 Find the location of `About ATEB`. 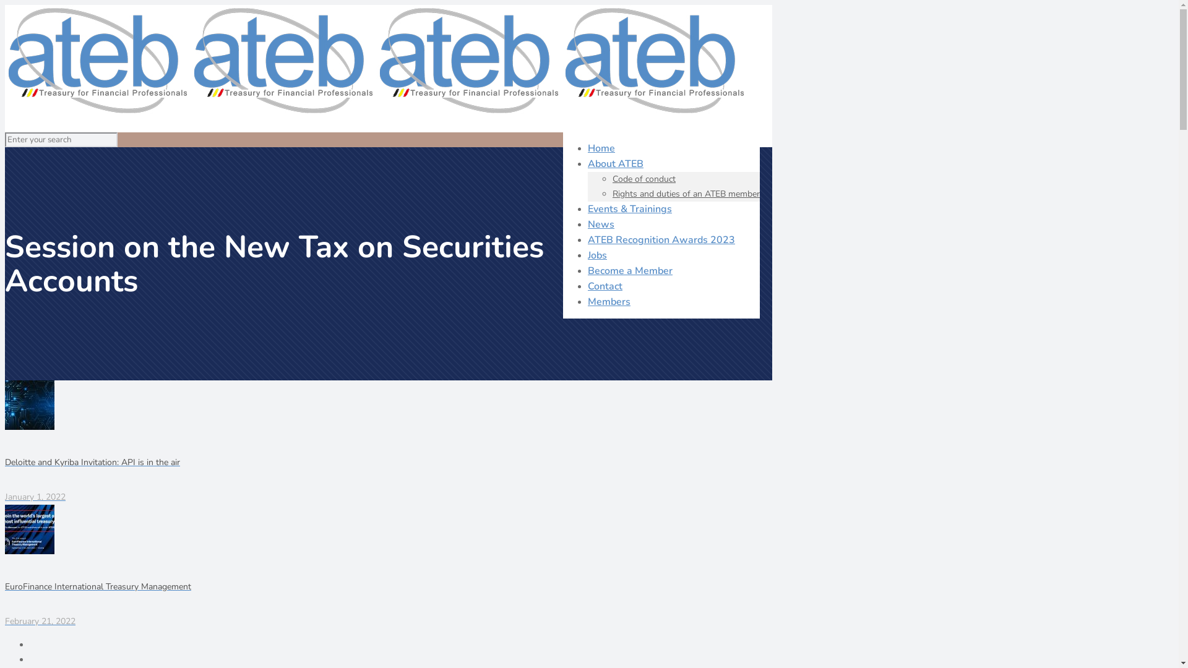

About ATEB is located at coordinates (616, 164).